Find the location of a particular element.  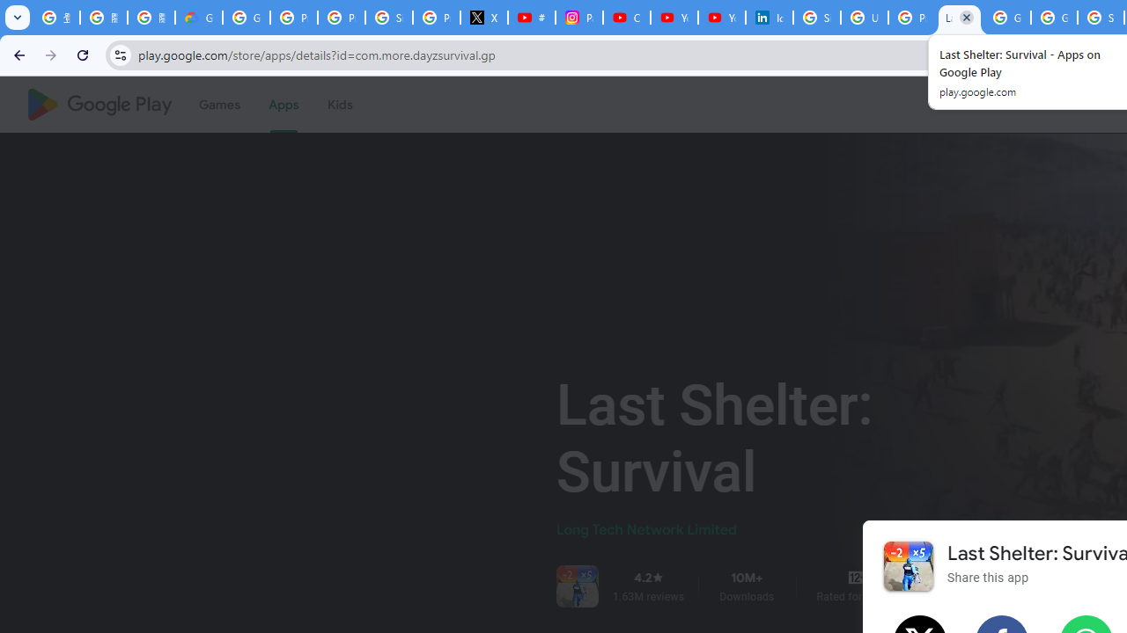

#nbabasketballhighlights - YouTube is located at coordinates (532, 18).